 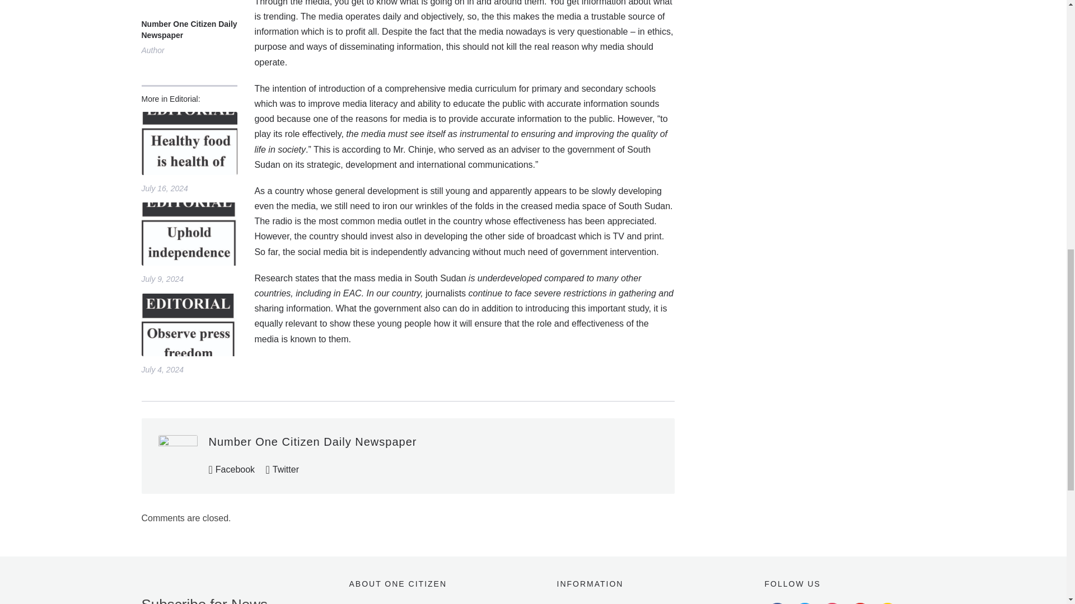 What do you see at coordinates (188, 234) in the screenshot?
I see `Permalink to ` at bounding box center [188, 234].